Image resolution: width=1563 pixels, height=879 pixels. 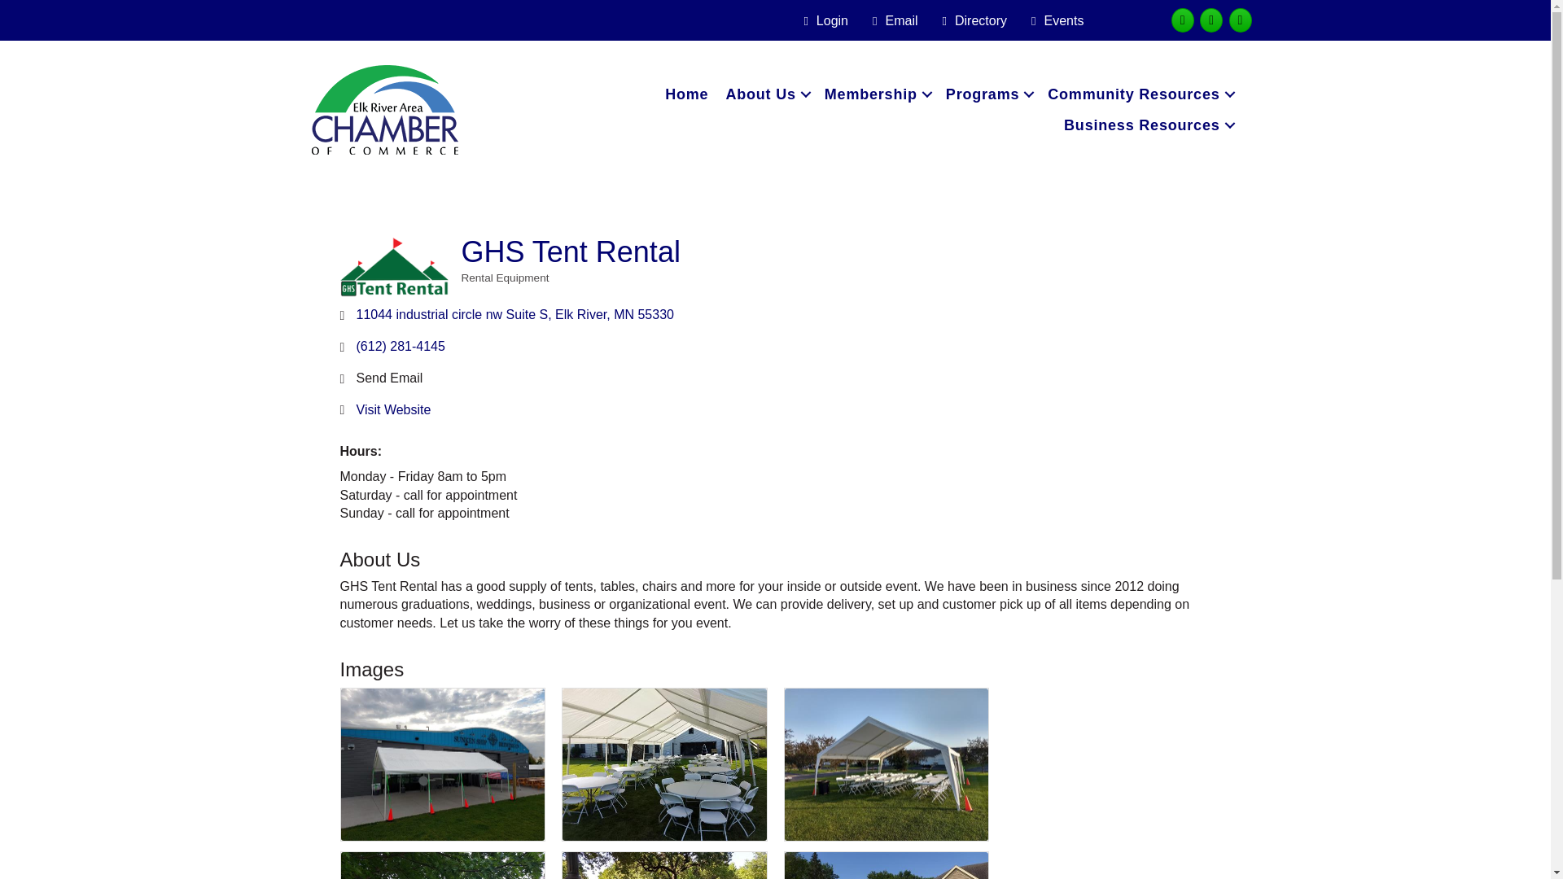 What do you see at coordinates (664, 865) in the screenshot?
I see `OUTDOOR WEDDING AT A PARK IN ST PAUL` at bounding box center [664, 865].